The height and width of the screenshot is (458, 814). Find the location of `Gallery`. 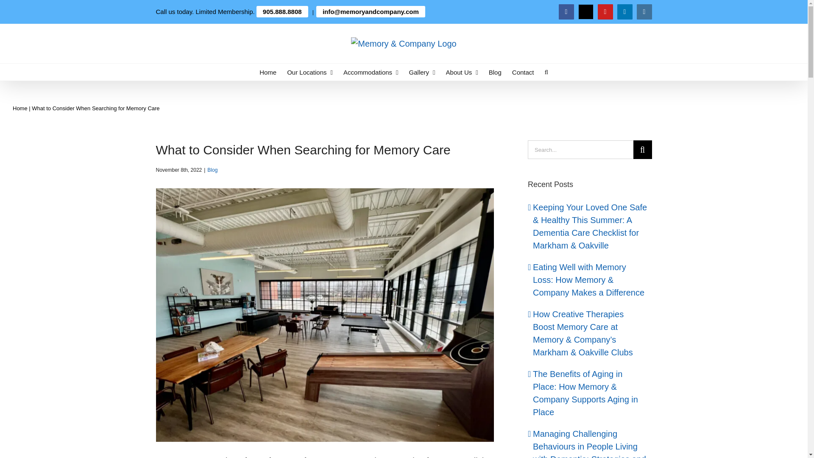

Gallery is located at coordinates (422, 72).